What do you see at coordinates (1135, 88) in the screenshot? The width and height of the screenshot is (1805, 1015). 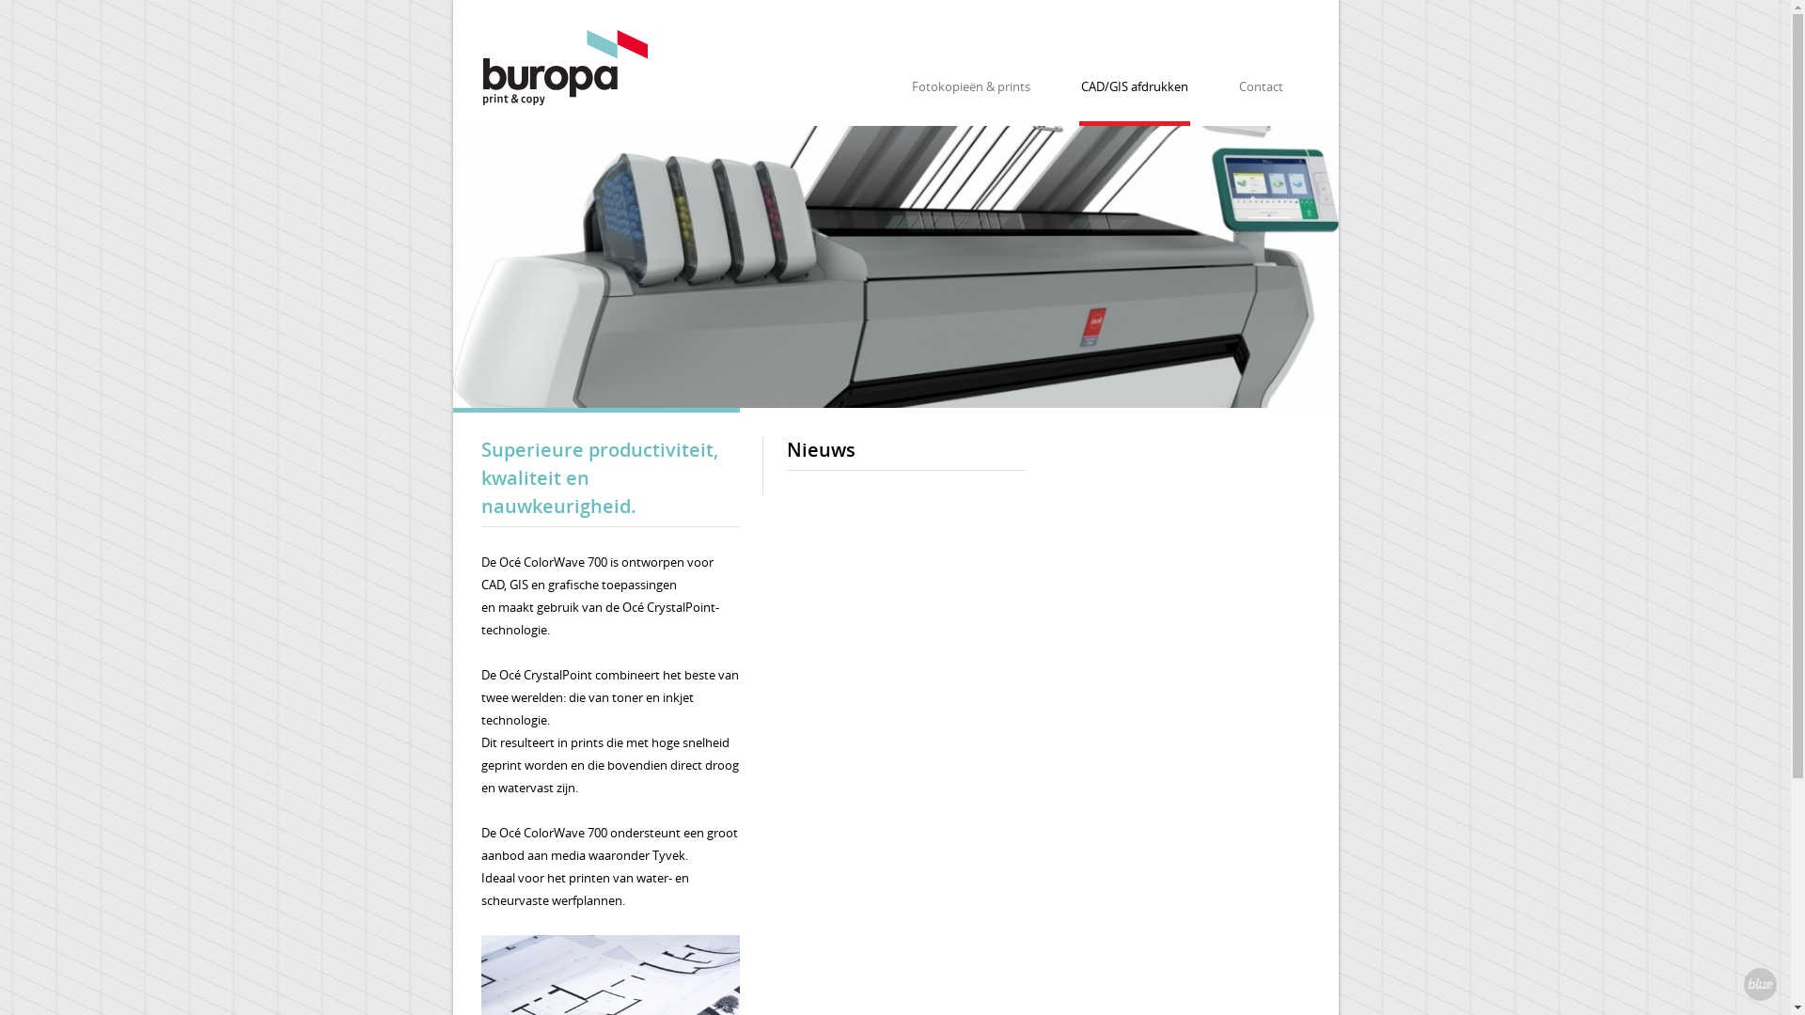 I see `CAD/GIS afdrukken` at bounding box center [1135, 88].